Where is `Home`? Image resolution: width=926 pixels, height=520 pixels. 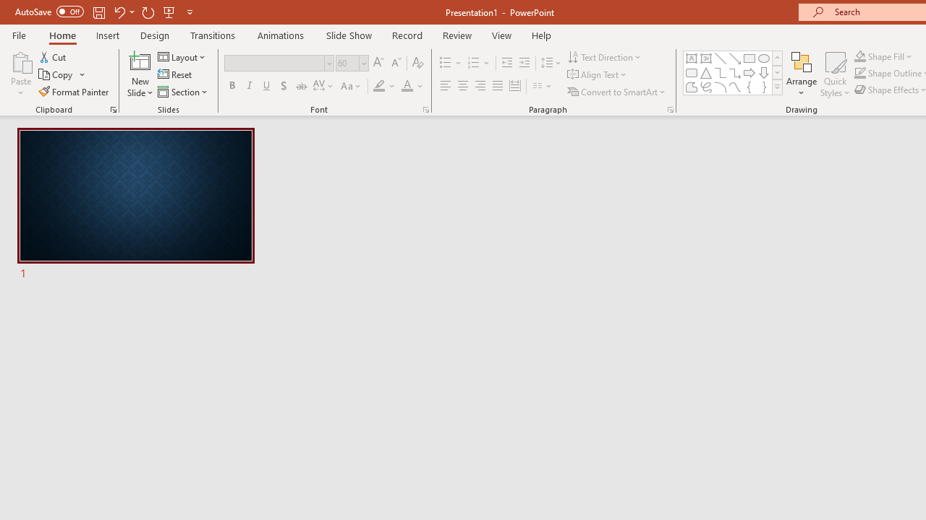
Home is located at coordinates (62, 35).